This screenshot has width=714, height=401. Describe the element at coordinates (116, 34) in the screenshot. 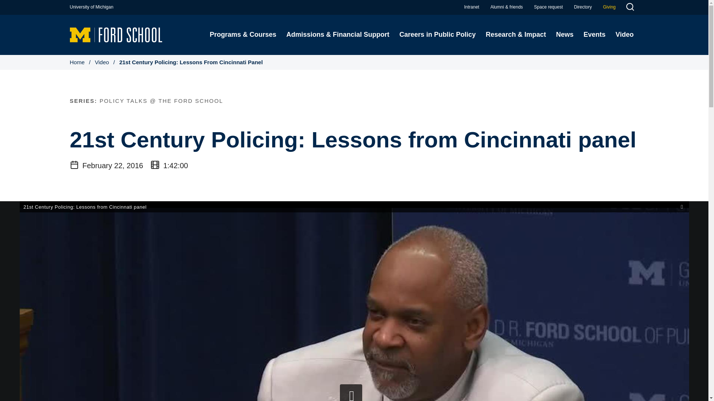

I see `Home` at that location.